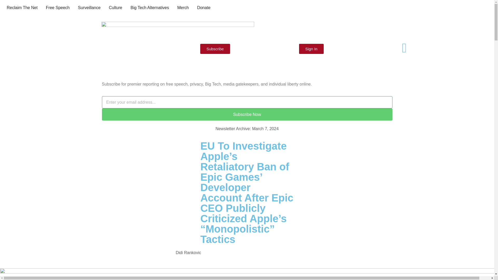  Describe the element at coordinates (311, 49) in the screenshot. I see `Sign In` at that location.